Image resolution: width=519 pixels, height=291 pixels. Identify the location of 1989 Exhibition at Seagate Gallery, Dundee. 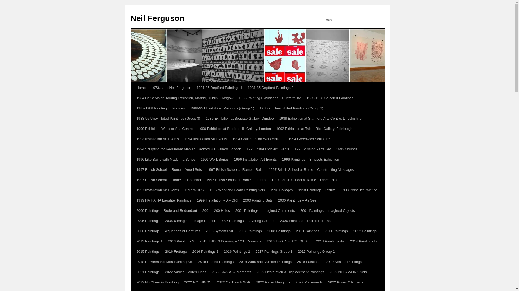
(239, 119).